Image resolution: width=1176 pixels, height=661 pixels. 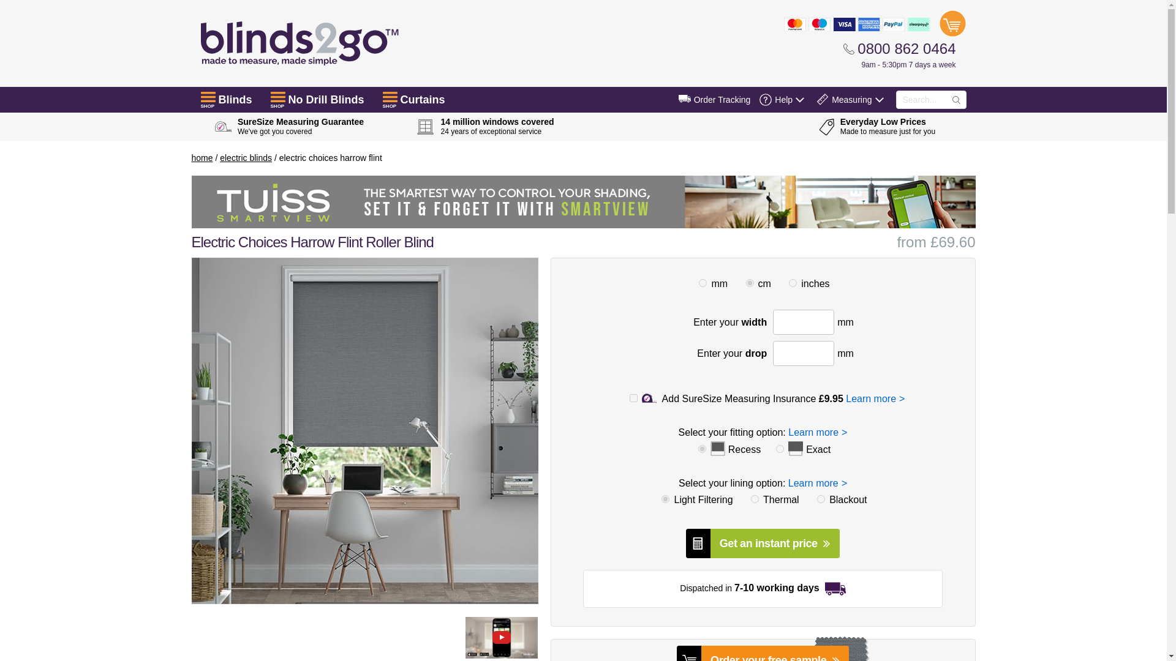 I want to click on burger icon, so click(x=278, y=97).